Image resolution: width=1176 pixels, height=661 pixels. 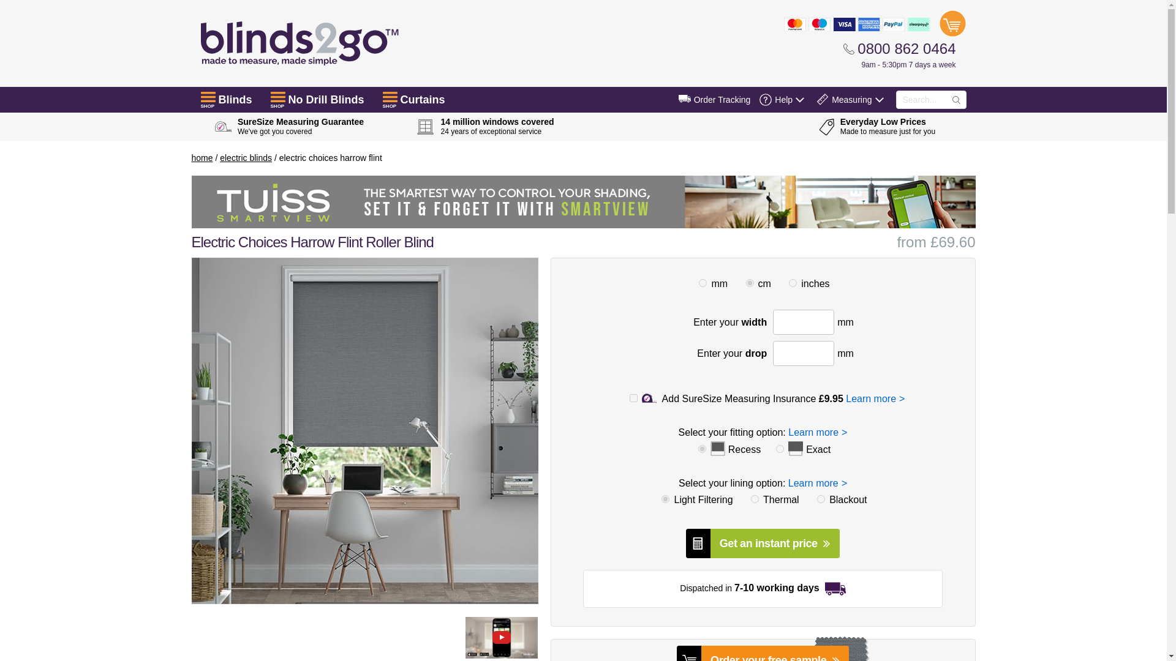 I want to click on burger icon, so click(x=278, y=97).